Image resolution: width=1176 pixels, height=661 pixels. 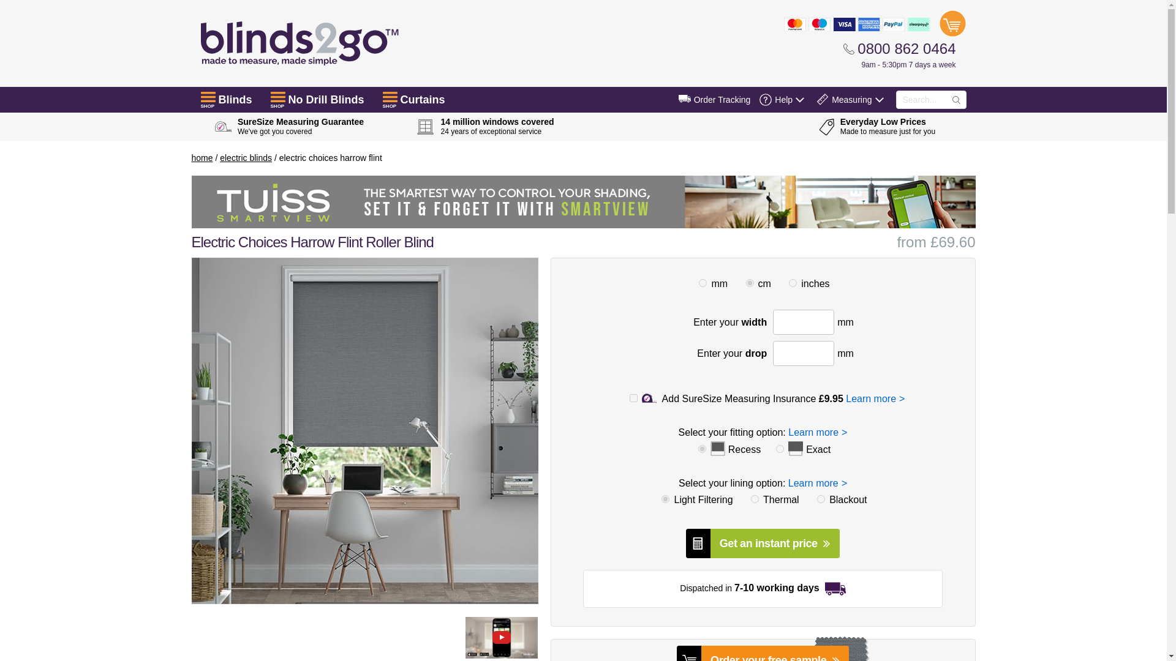 I want to click on burger icon, so click(x=278, y=97).